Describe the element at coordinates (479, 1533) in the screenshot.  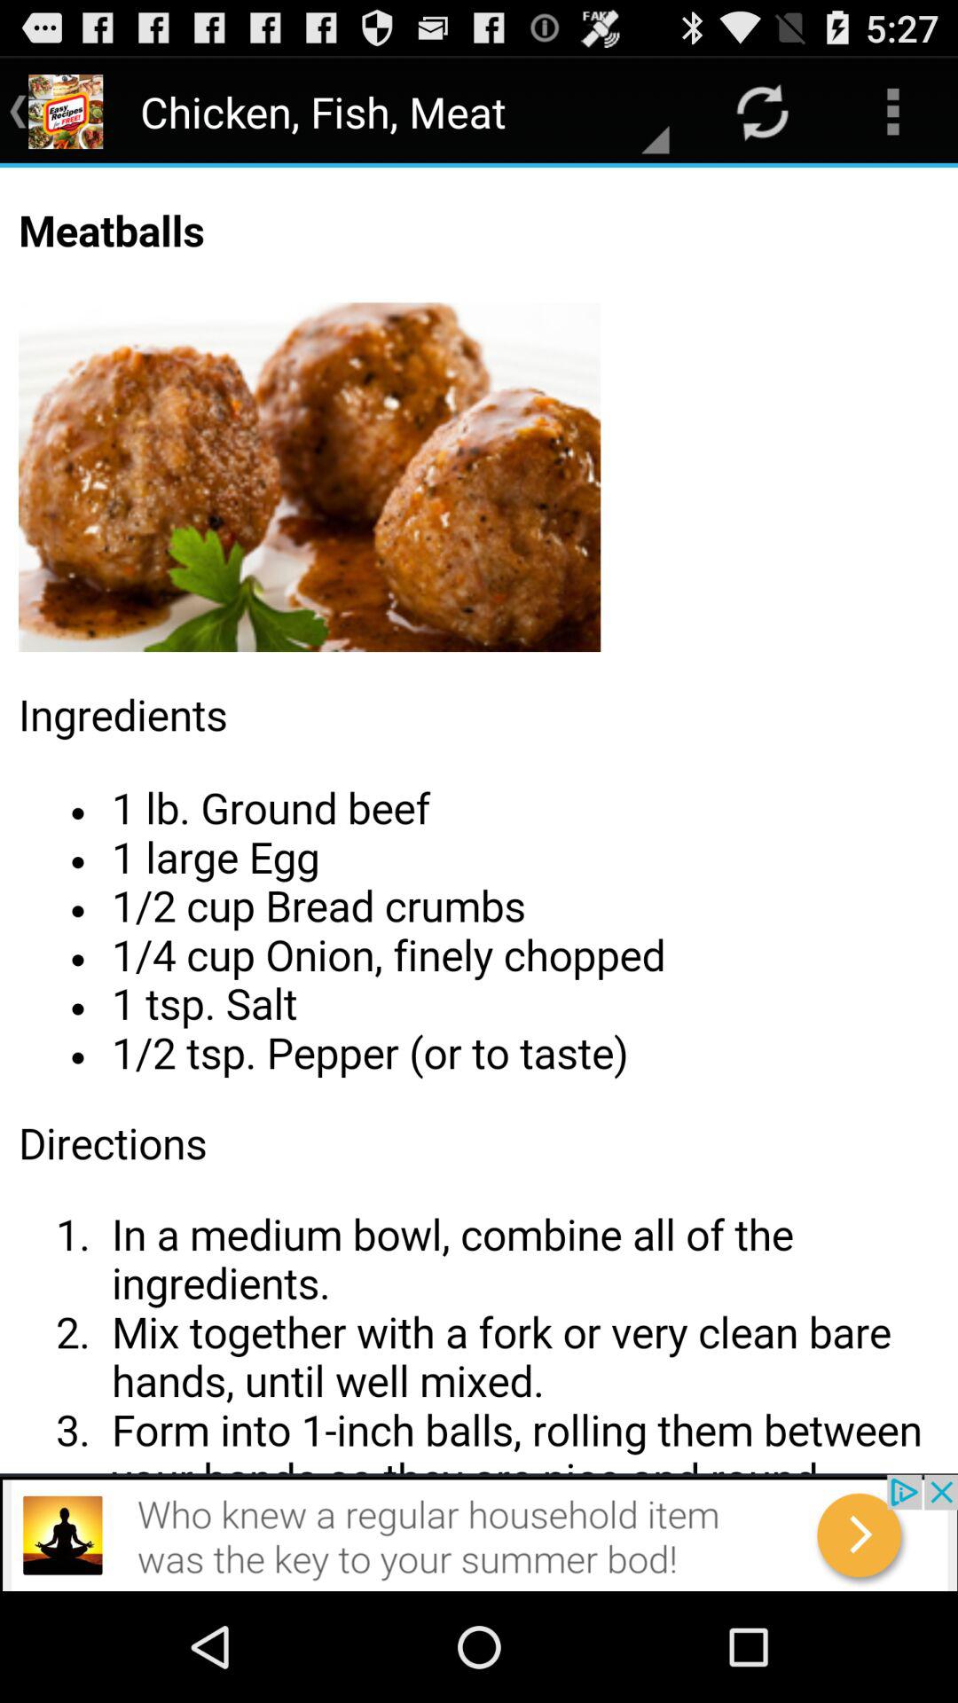
I see `advertisement page` at that location.